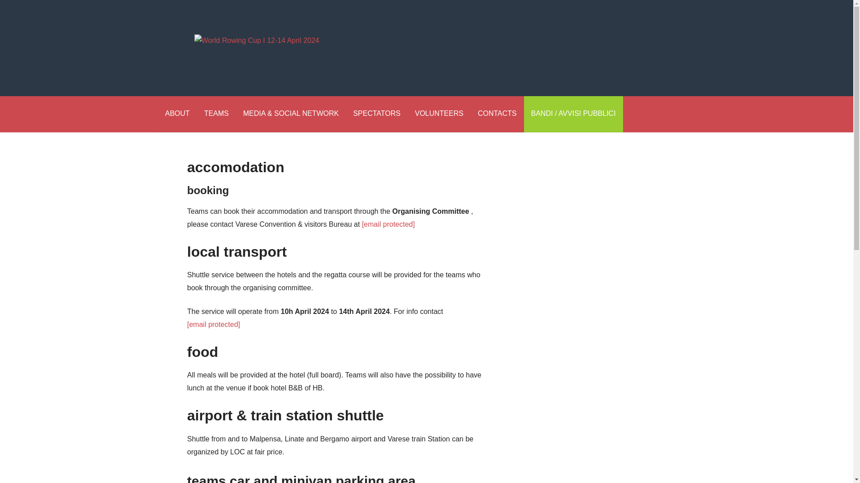 The width and height of the screenshot is (860, 483). What do you see at coordinates (216, 114) in the screenshot?
I see `TEAMS` at bounding box center [216, 114].